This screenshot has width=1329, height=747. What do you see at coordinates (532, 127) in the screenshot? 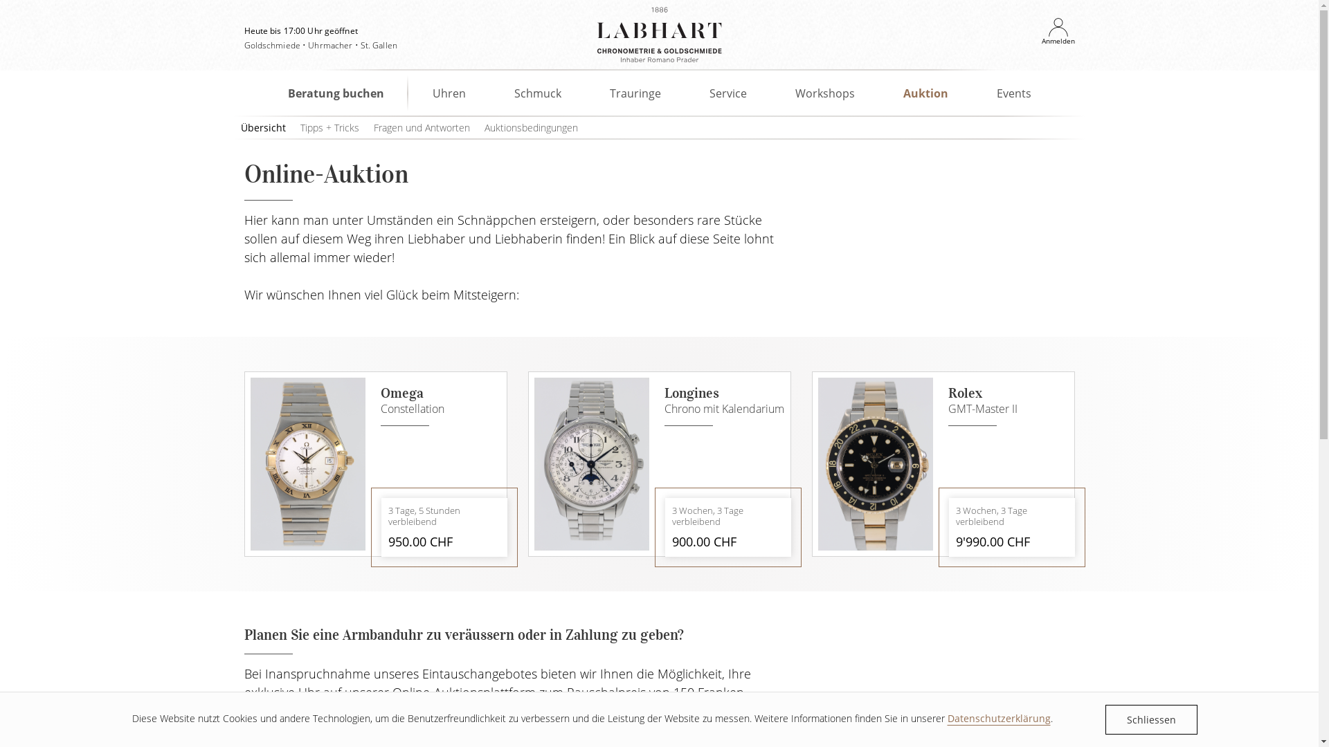
I see `Auktionsbedingungen` at bounding box center [532, 127].